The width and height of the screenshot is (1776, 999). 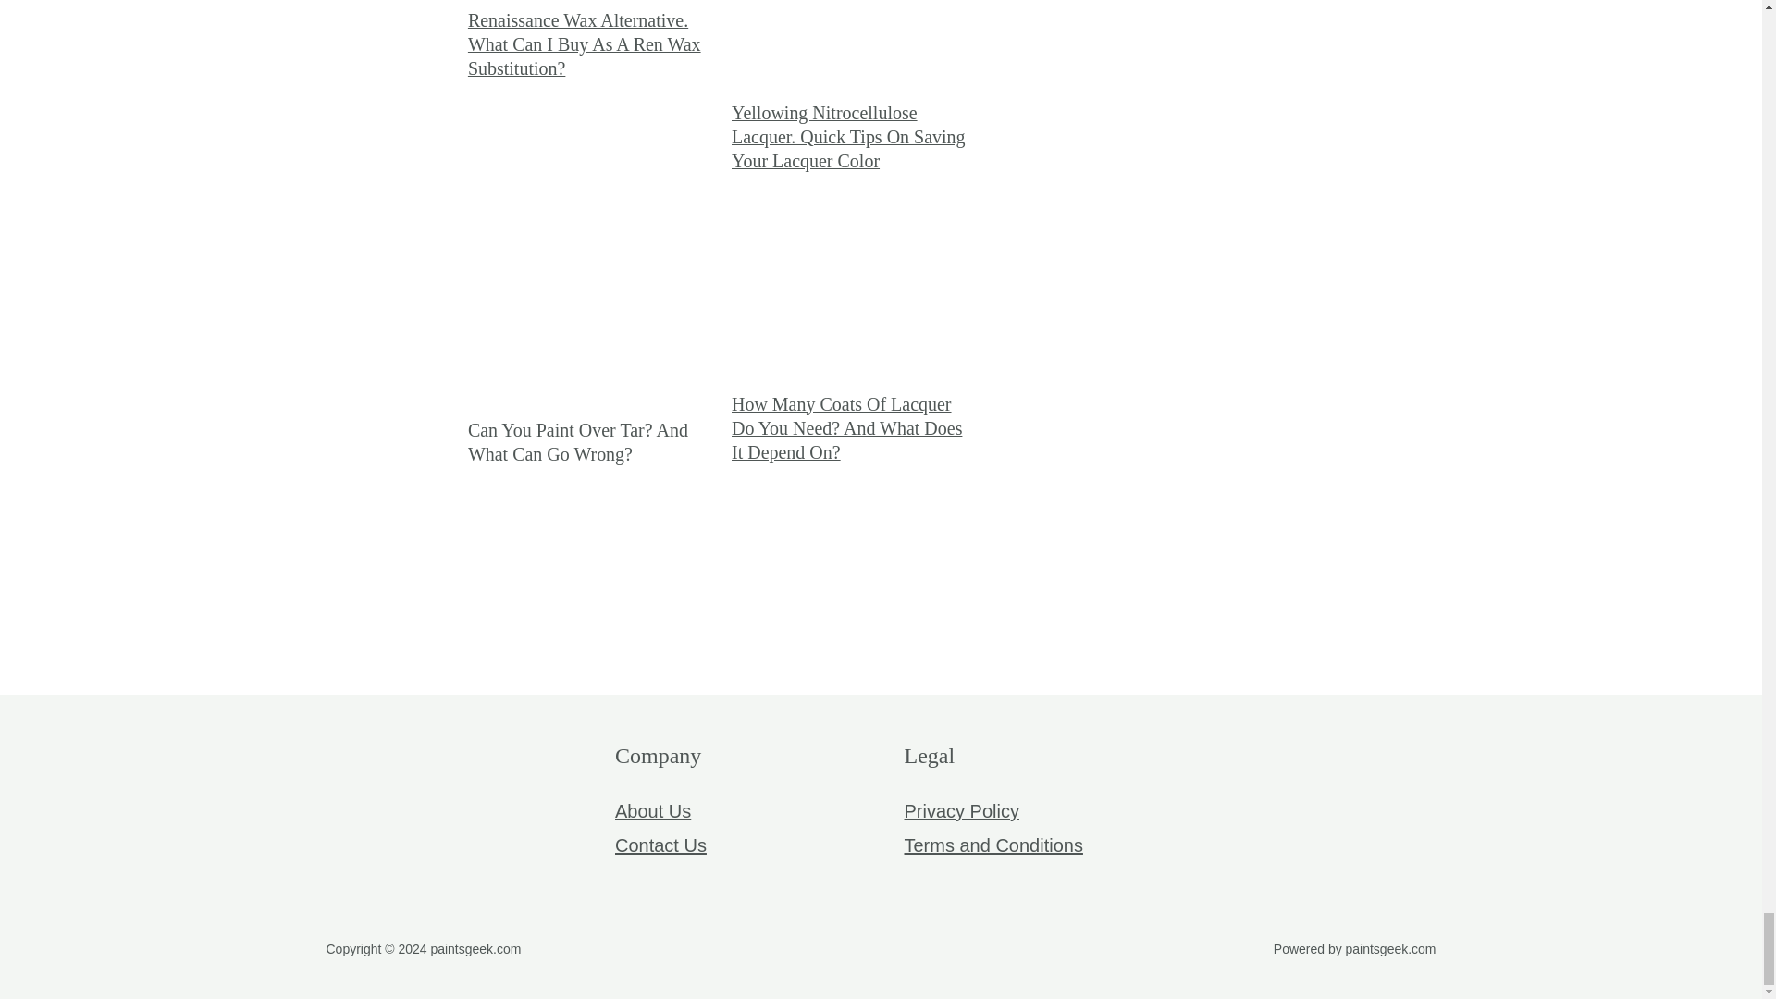 What do you see at coordinates (578, 442) in the screenshot?
I see `Can You Paint Over Tar? And What Can Go Wrong?` at bounding box center [578, 442].